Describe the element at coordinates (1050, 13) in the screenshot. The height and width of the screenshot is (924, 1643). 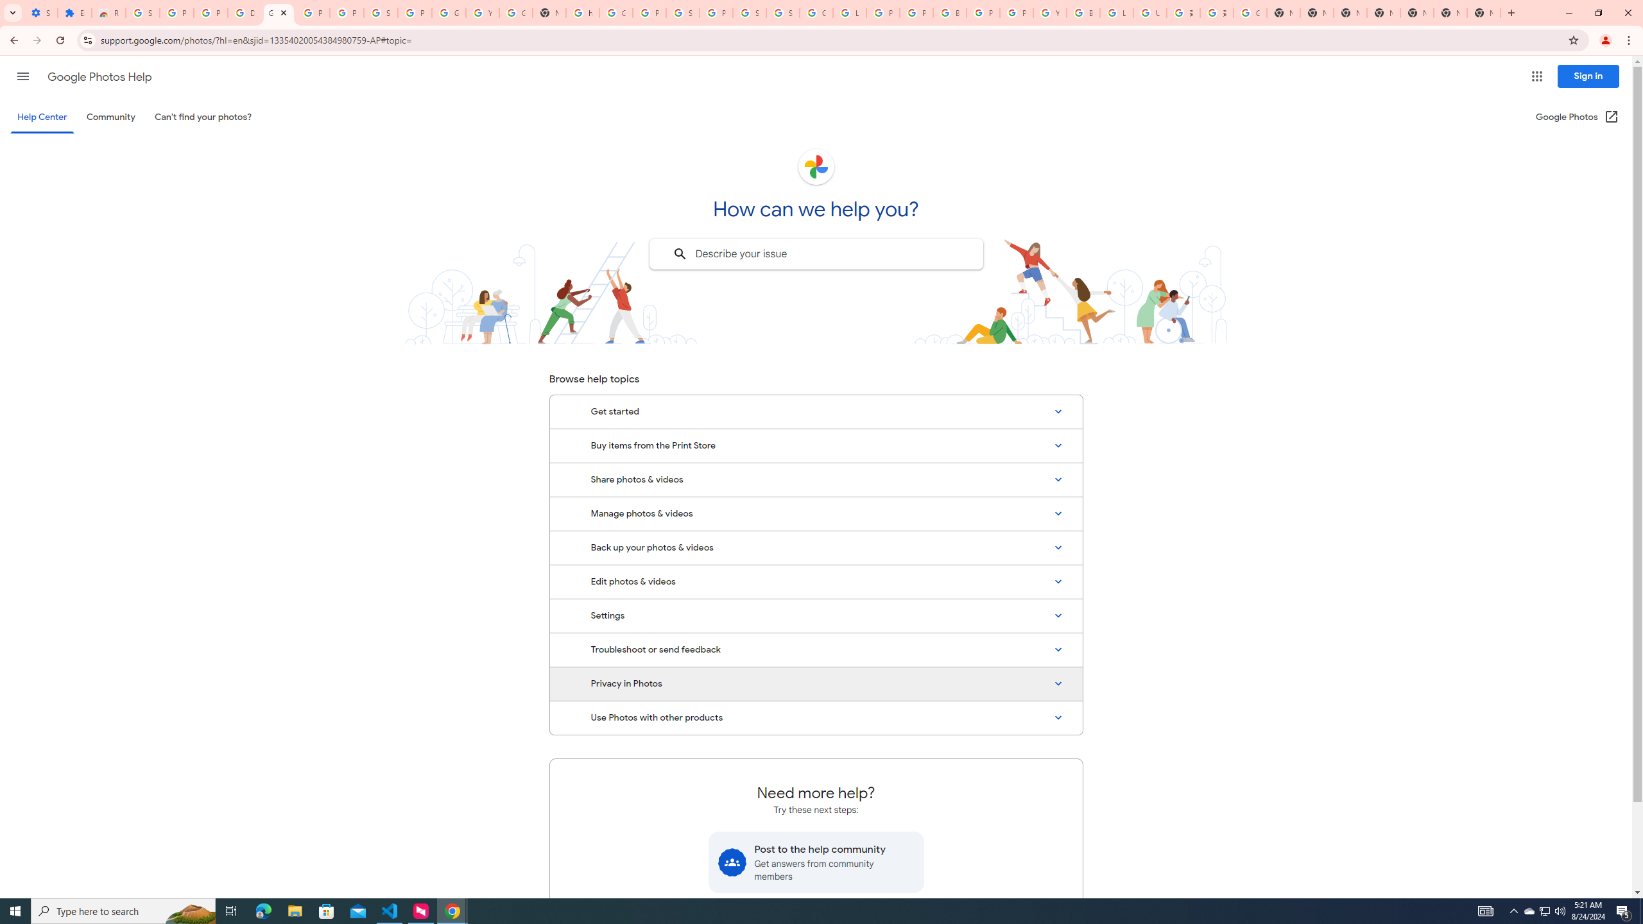
I see `YouTube` at that location.